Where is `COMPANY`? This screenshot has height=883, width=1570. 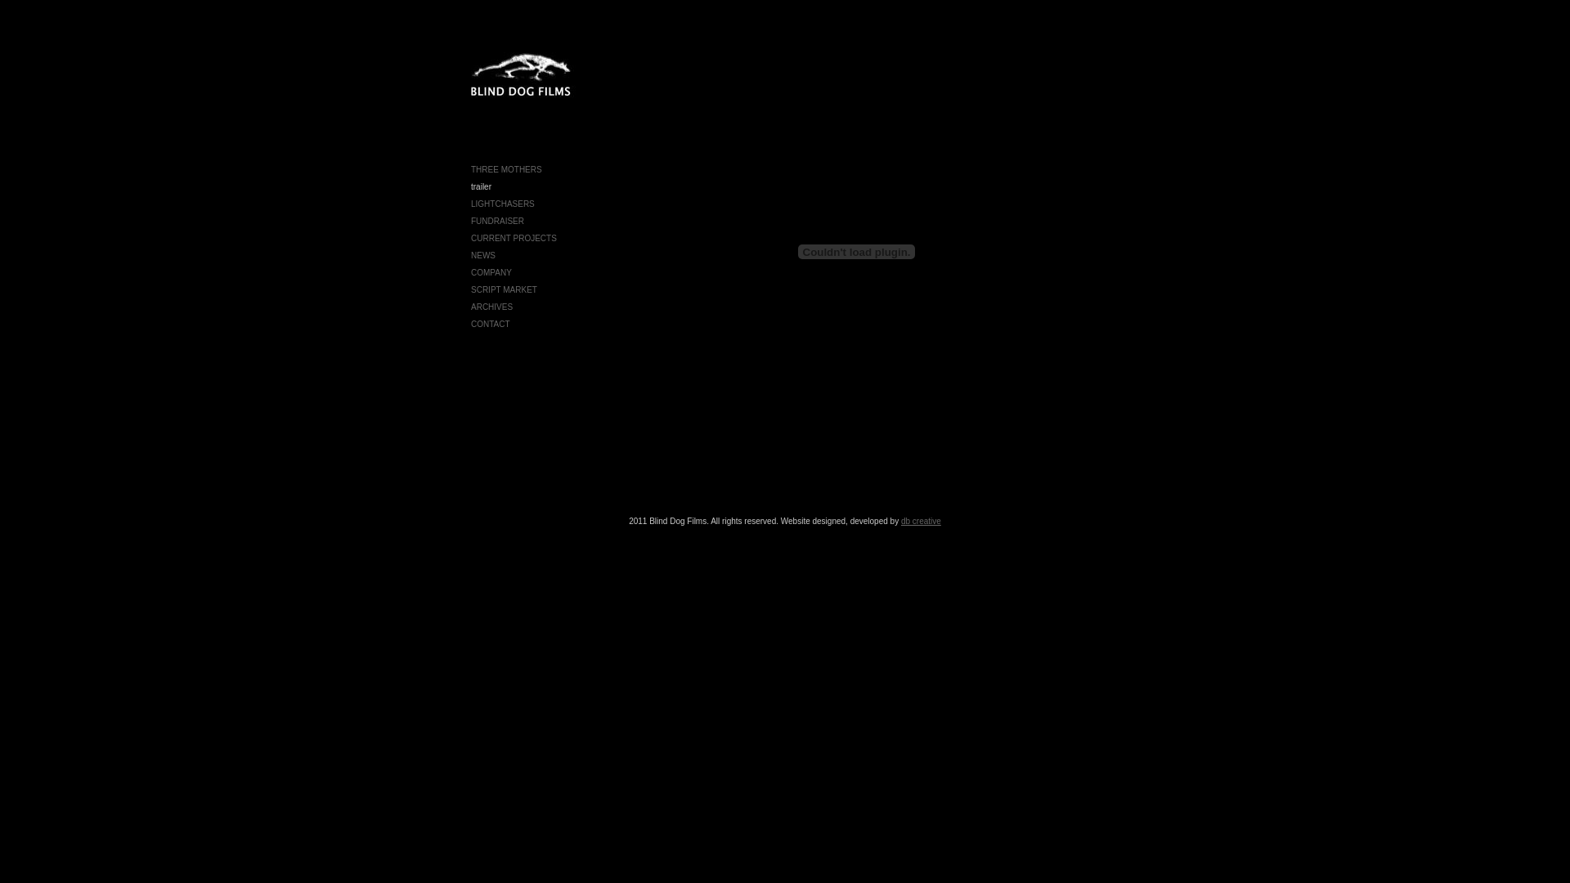
COMPANY is located at coordinates (491, 273).